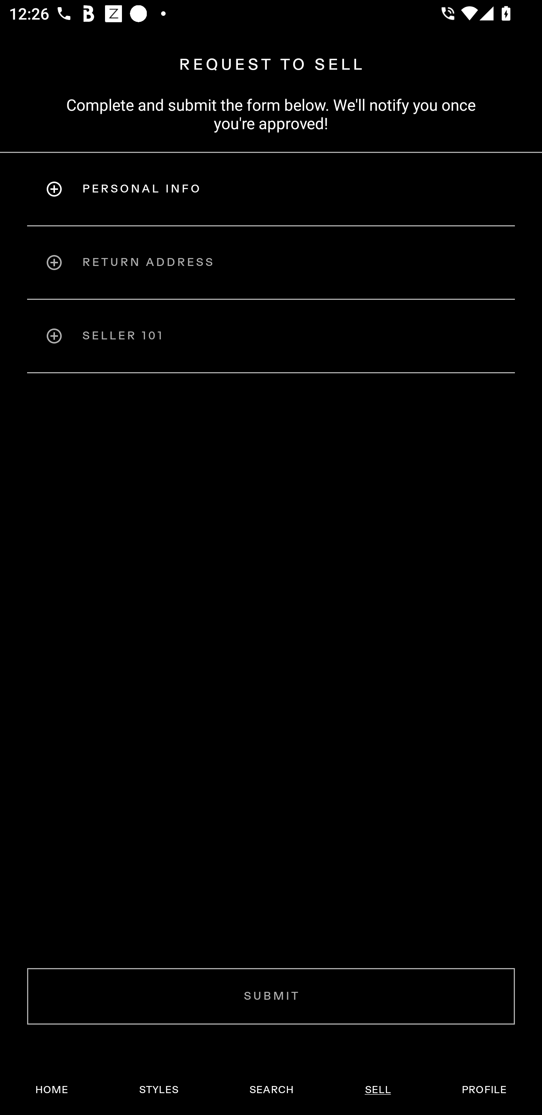 This screenshot has width=542, height=1115. I want to click on RETURN ADDRESS, so click(271, 262).